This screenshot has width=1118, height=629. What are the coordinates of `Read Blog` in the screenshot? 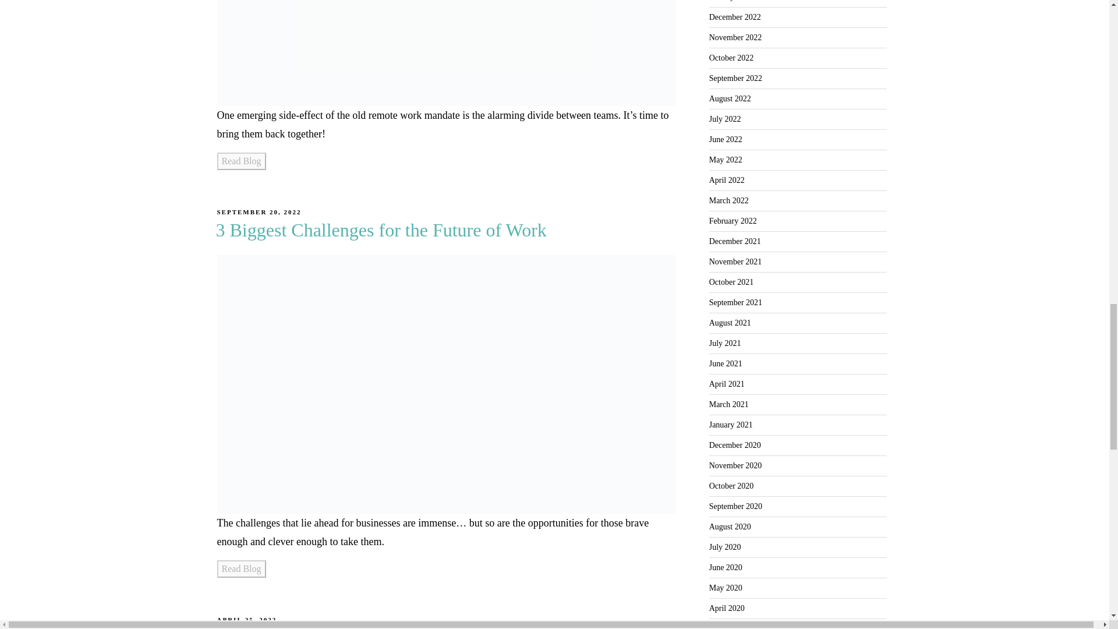 It's located at (241, 568).